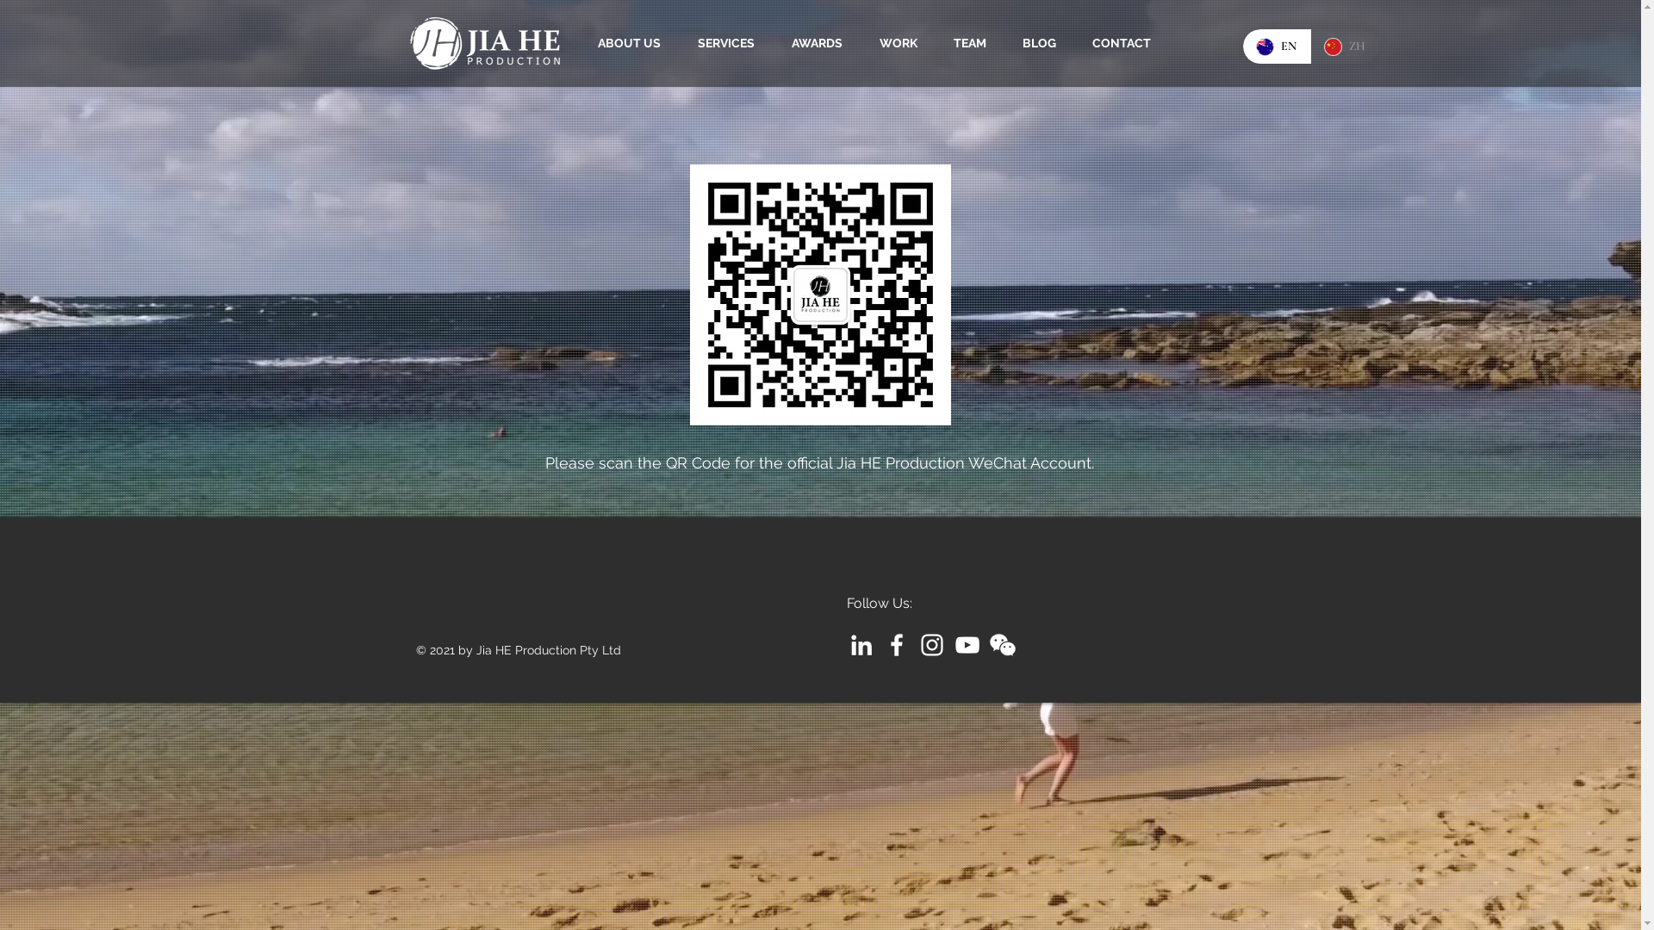 Image resolution: width=1654 pixels, height=930 pixels. What do you see at coordinates (1129, 43) in the screenshot?
I see `CONTACT` at bounding box center [1129, 43].